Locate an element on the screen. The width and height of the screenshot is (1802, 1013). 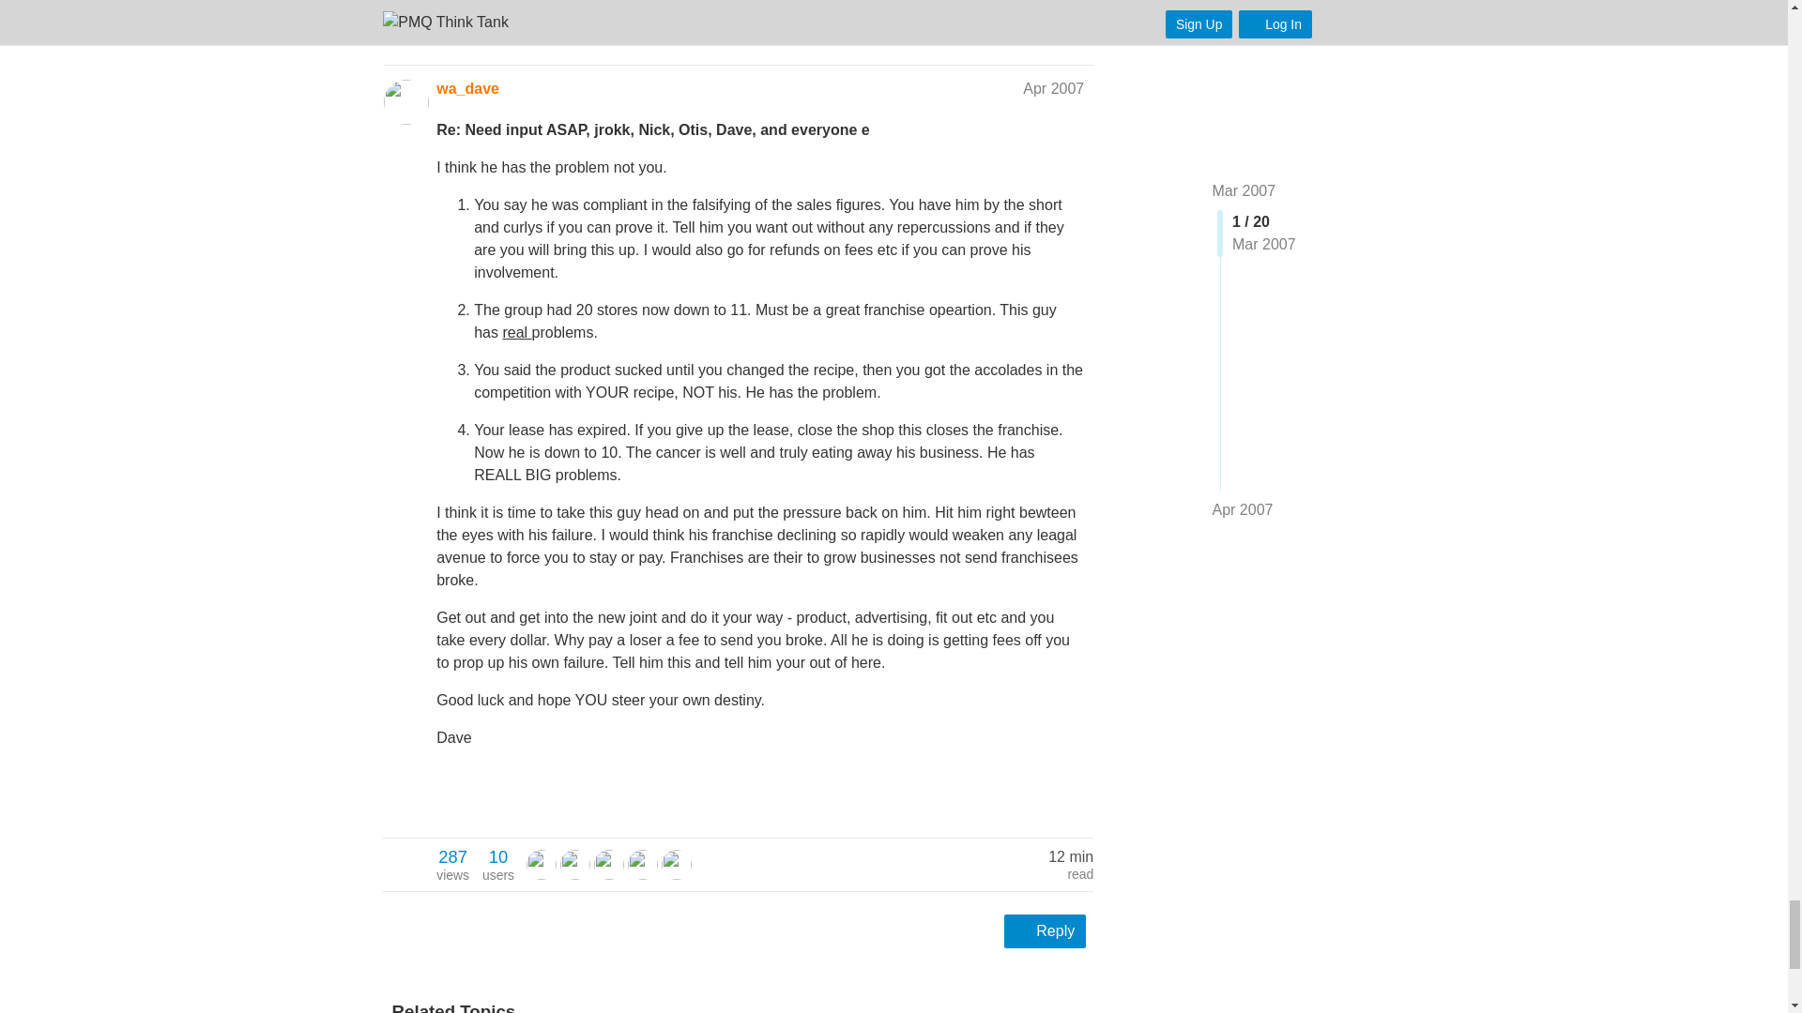
NicksPizza is located at coordinates (642, 865).